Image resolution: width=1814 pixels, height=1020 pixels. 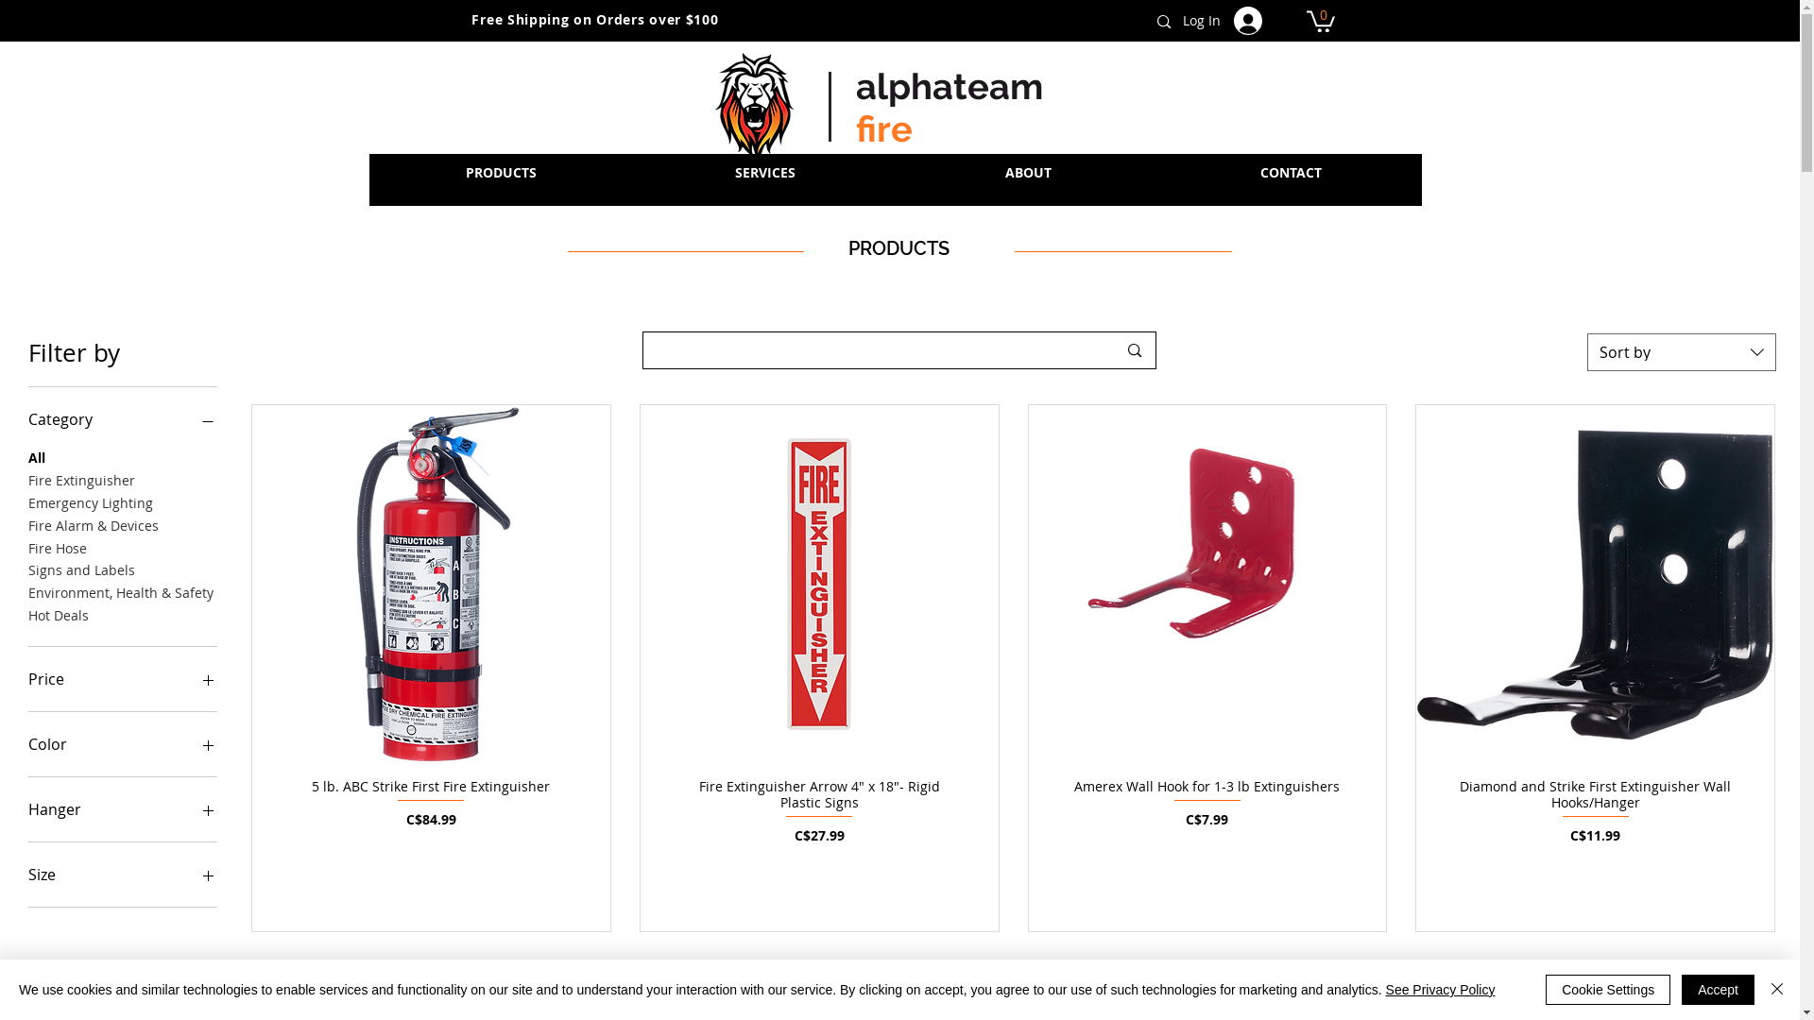 I want to click on Price, so click(x=123, y=679).